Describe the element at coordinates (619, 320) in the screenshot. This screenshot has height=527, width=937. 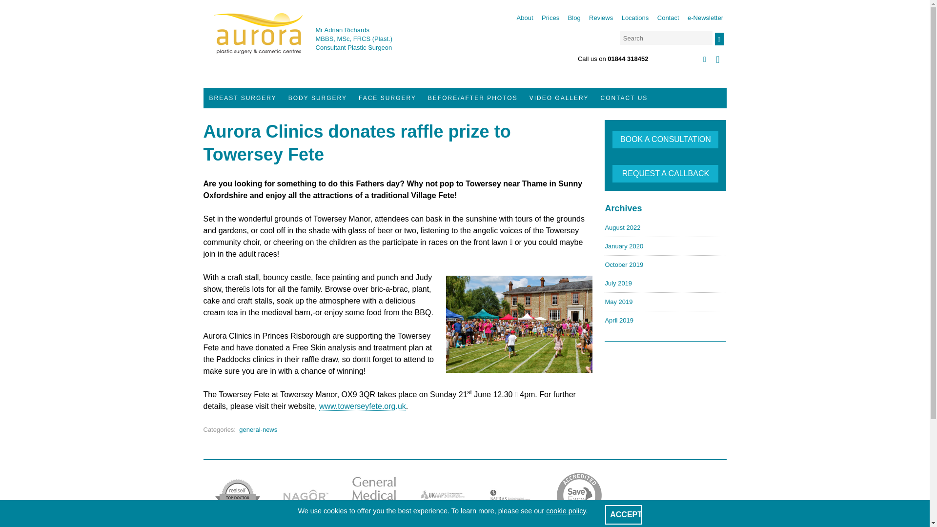
I see `April 2019` at that location.